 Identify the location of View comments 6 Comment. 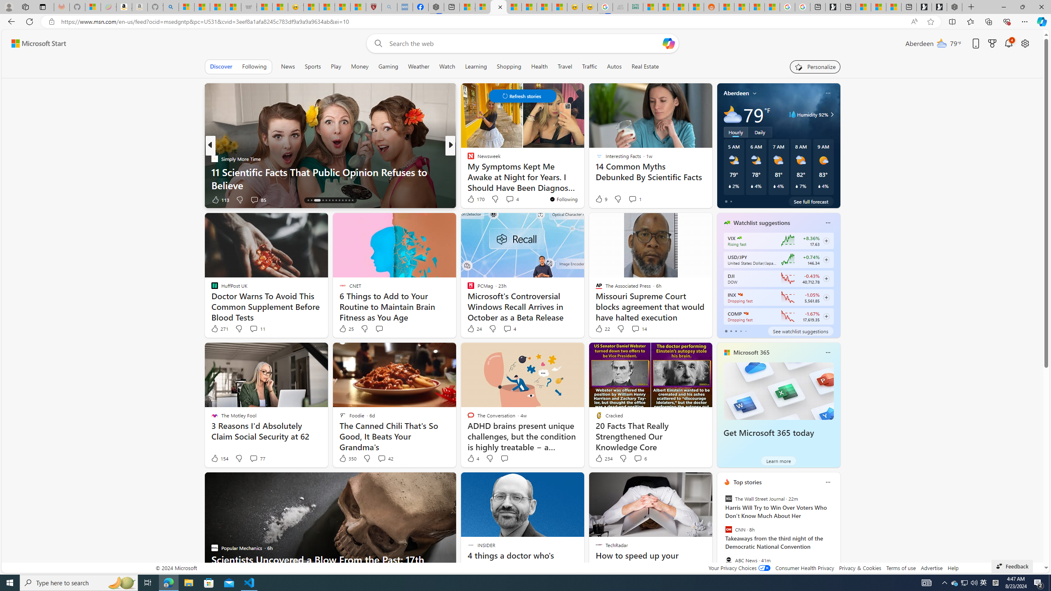
(638, 458).